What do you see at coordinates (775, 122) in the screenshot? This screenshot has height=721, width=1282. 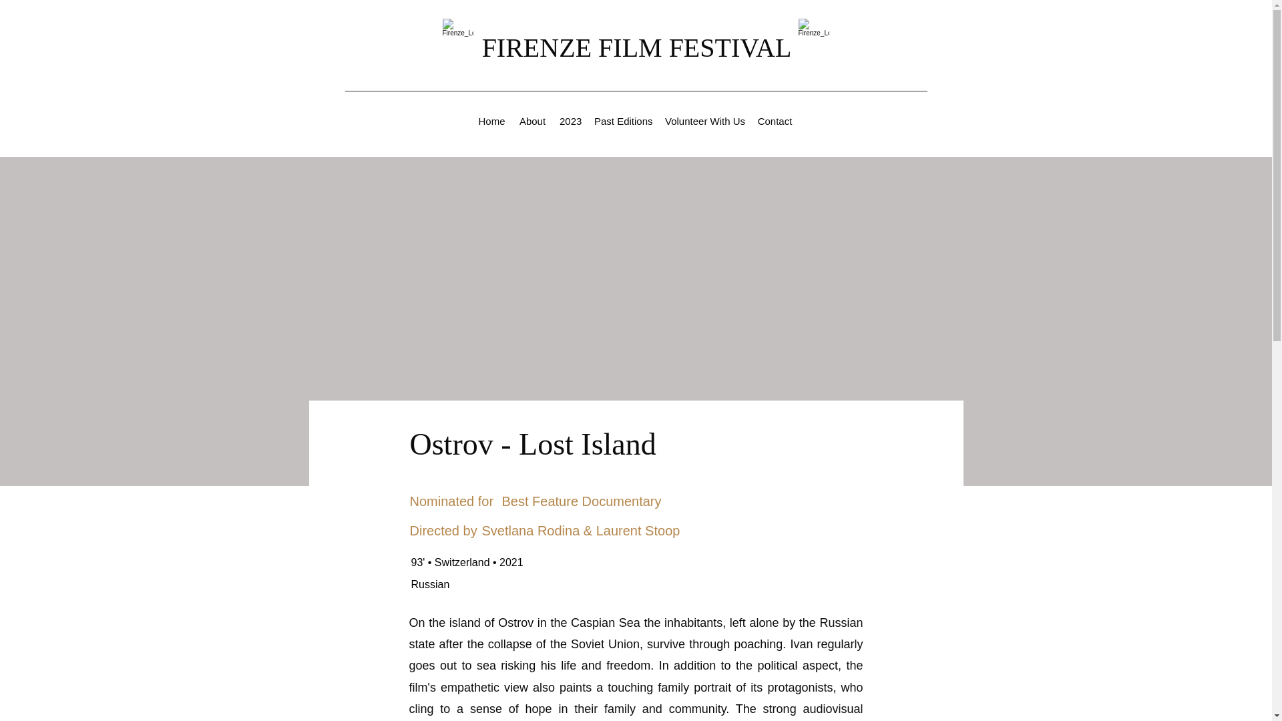 I see `Contact` at bounding box center [775, 122].